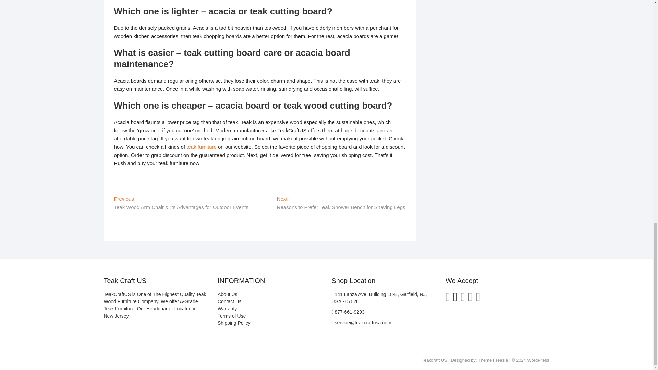 This screenshot has width=658, height=370. What do you see at coordinates (361, 323) in the screenshot?
I see `Mail Us` at bounding box center [361, 323].